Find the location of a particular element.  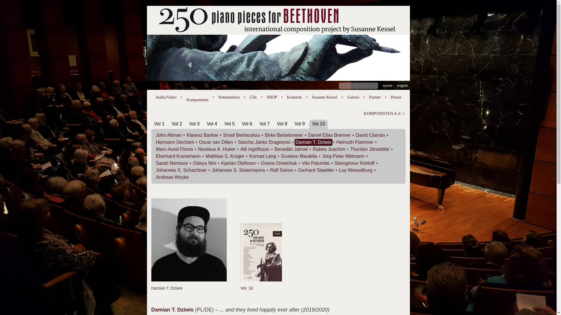

Daniel Elias Brenner is located at coordinates (329, 135).